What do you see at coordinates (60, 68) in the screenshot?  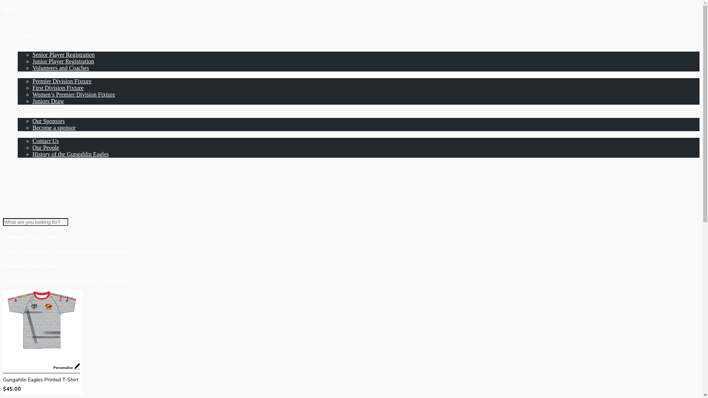 I see `Volunteers and Coaches` at bounding box center [60, 68].